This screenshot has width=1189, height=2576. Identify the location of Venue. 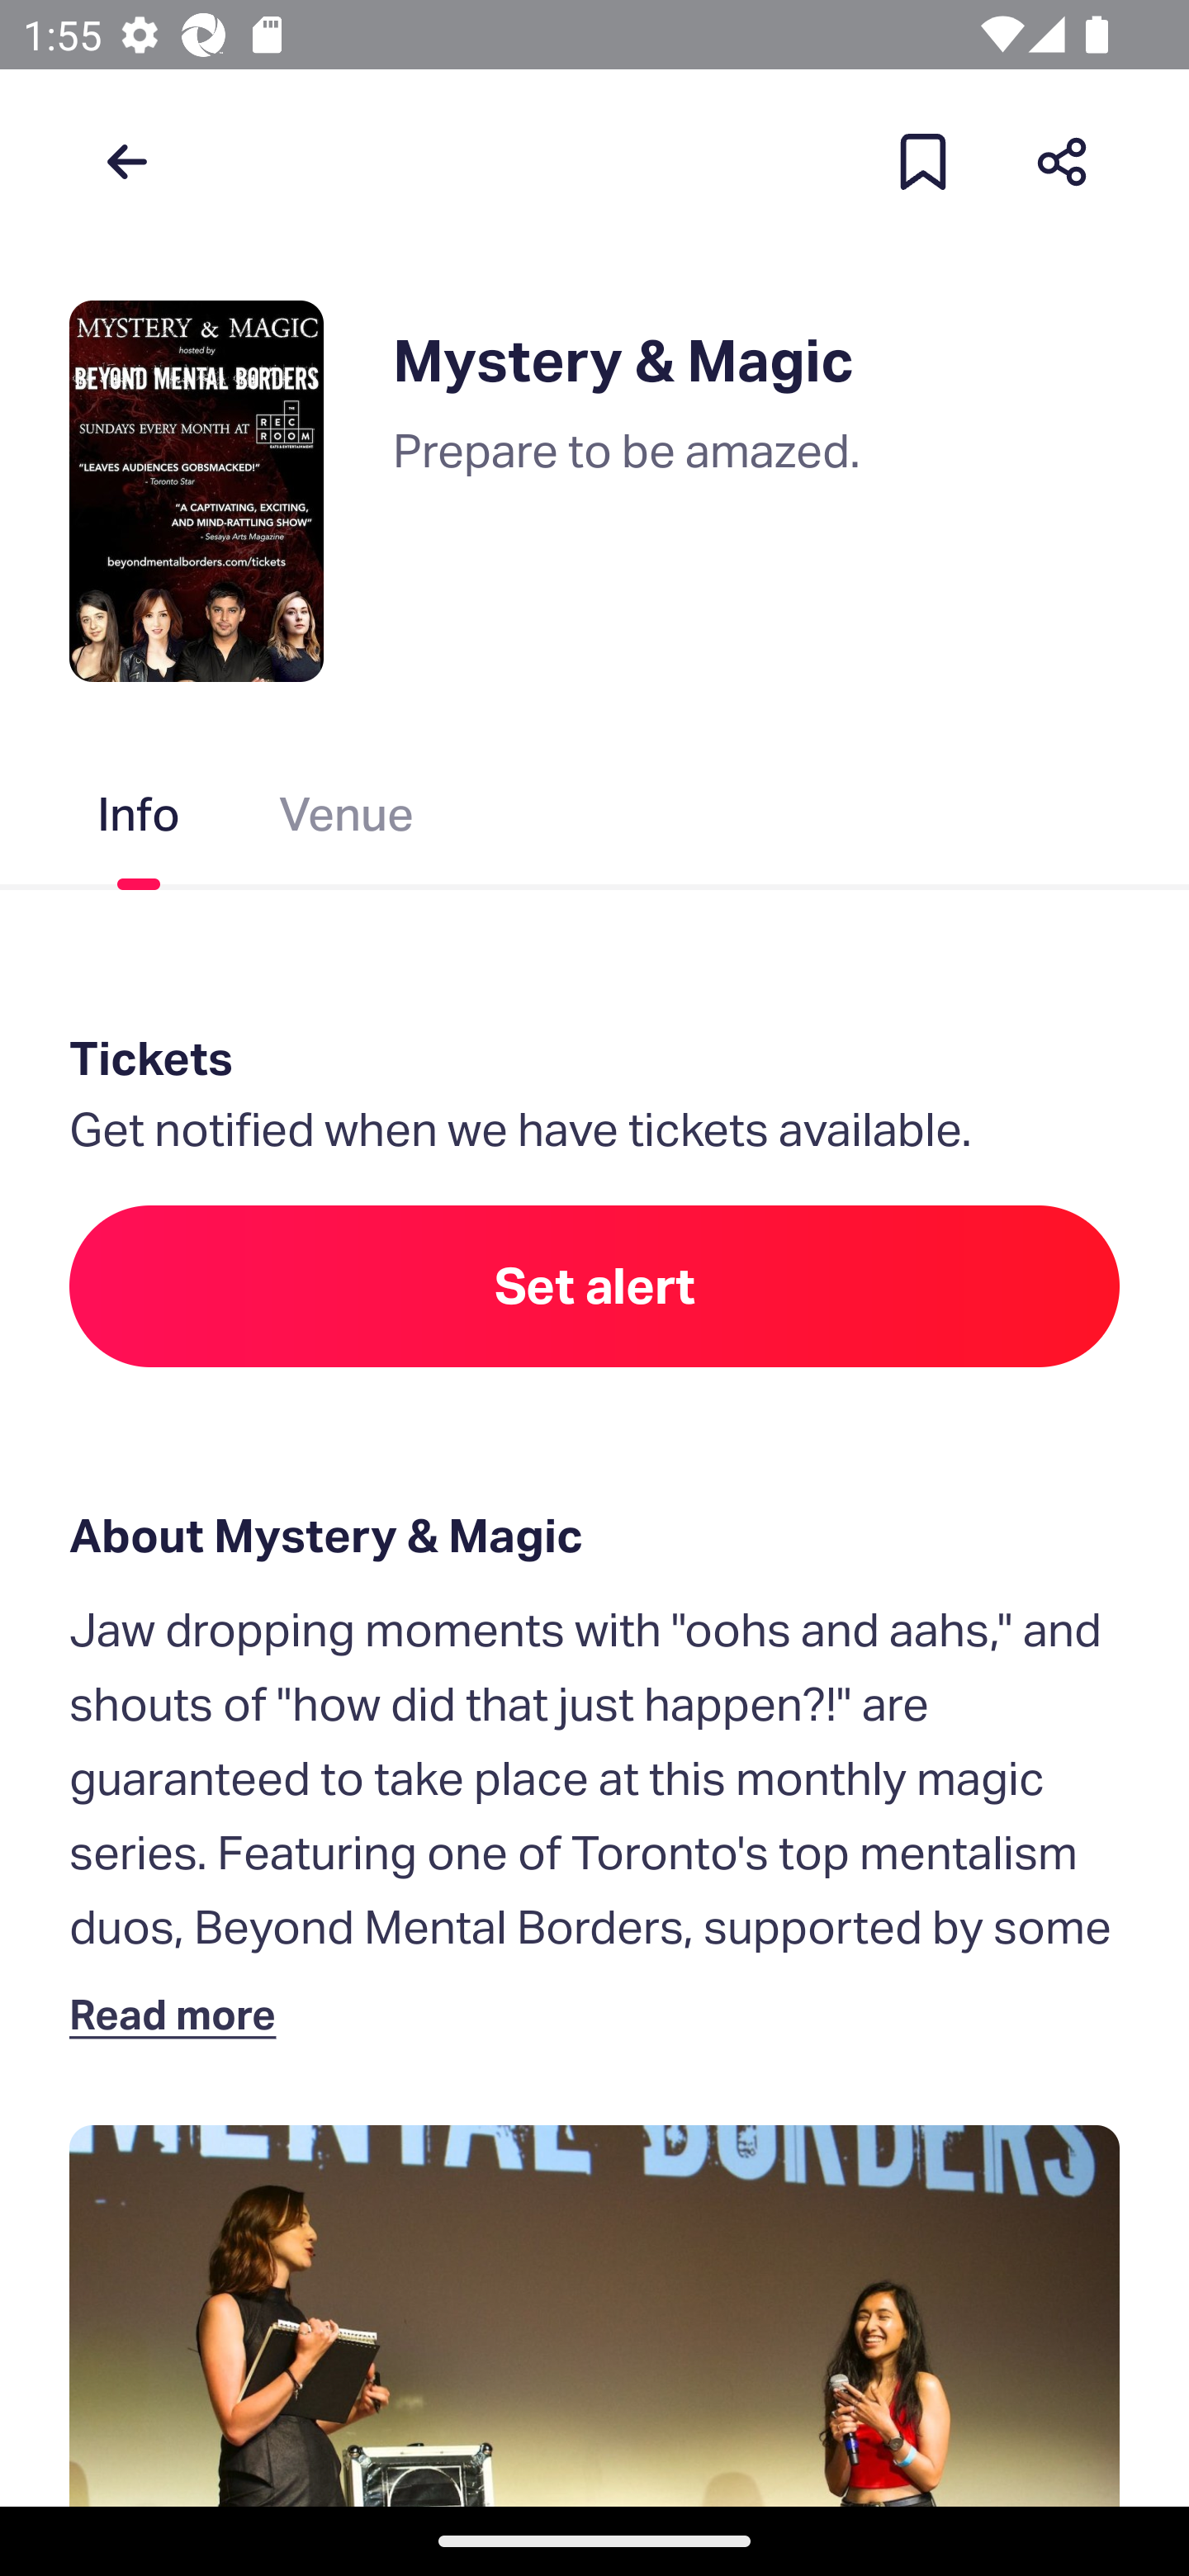
(346, 822).